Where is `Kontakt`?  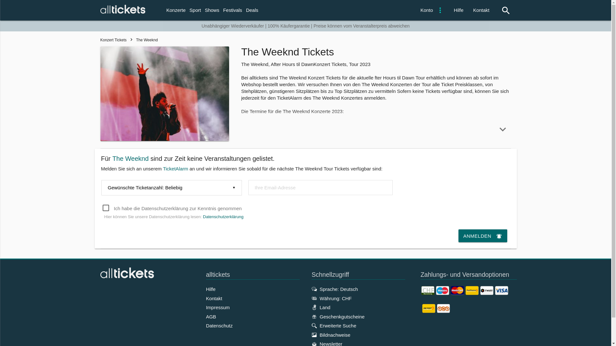
Kontakt is located at coordinates (214, 299).